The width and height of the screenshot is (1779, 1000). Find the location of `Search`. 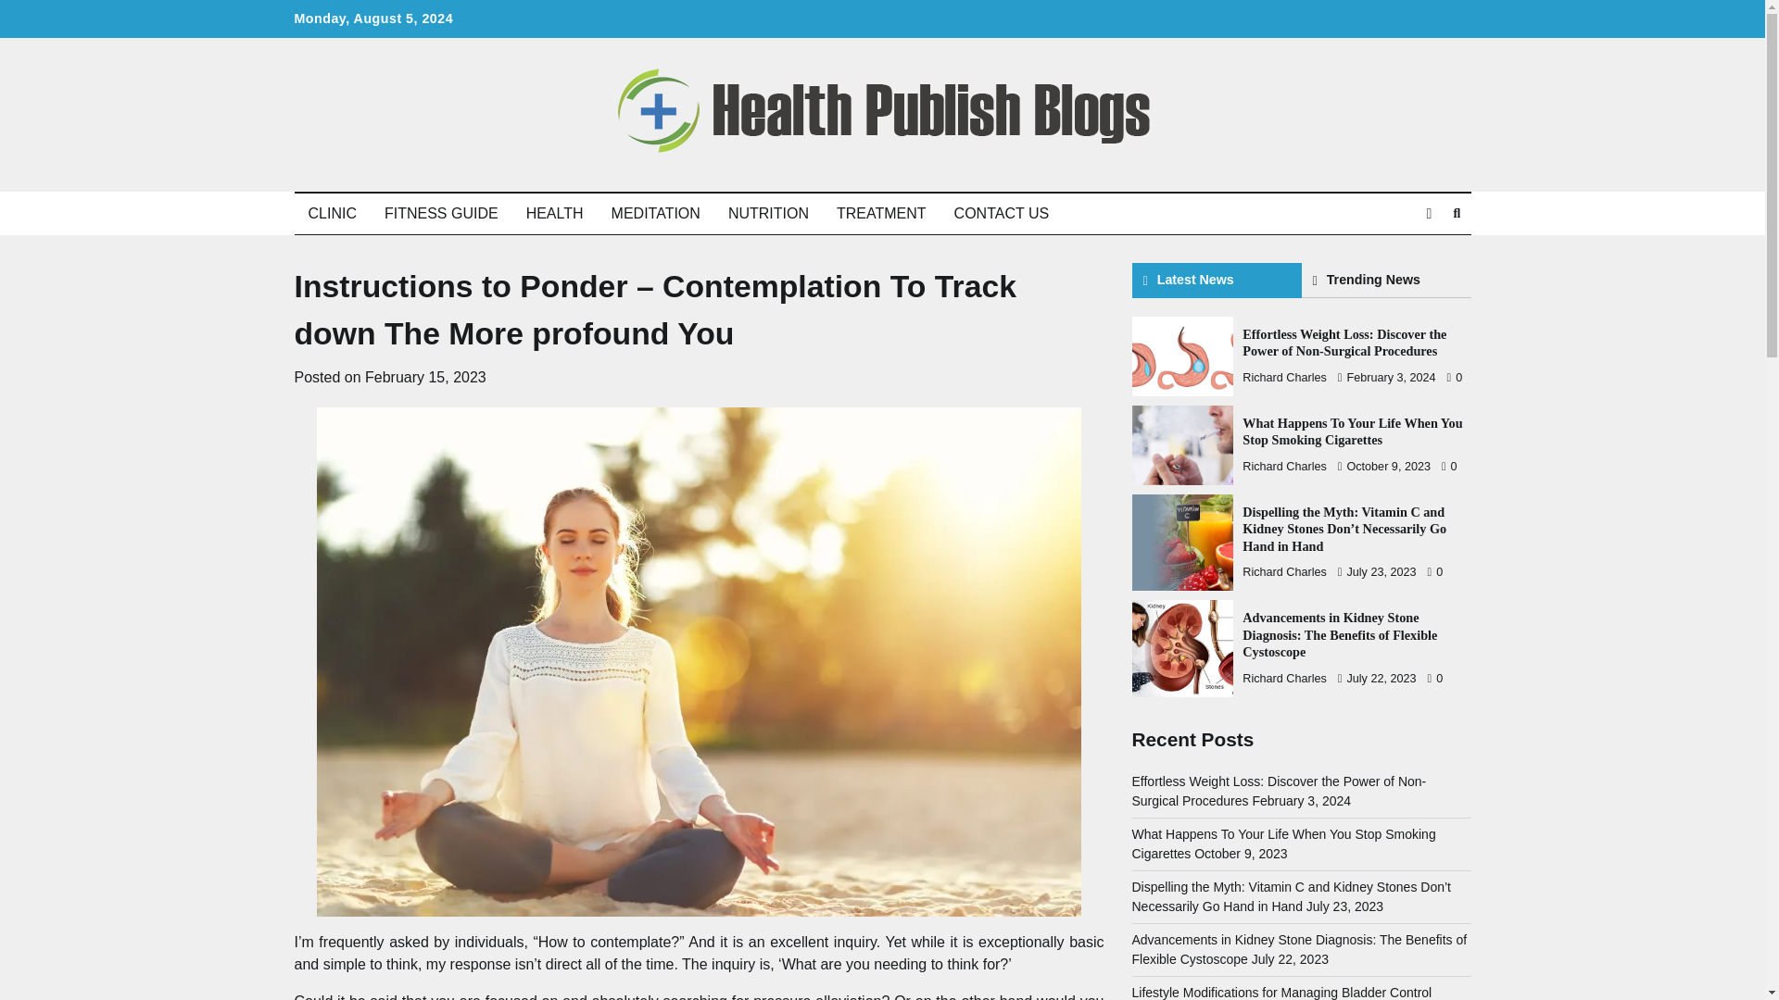

Search is located at coordinates (1423, 257).